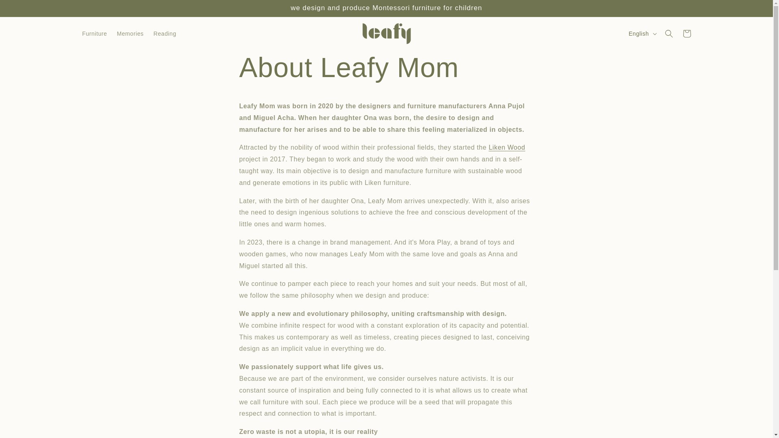 This screenshot has height=438, width=779. What do you see at coordinates (94, 33) in the screenshot?
I see `Furniture` at bounding box center [94, 33].